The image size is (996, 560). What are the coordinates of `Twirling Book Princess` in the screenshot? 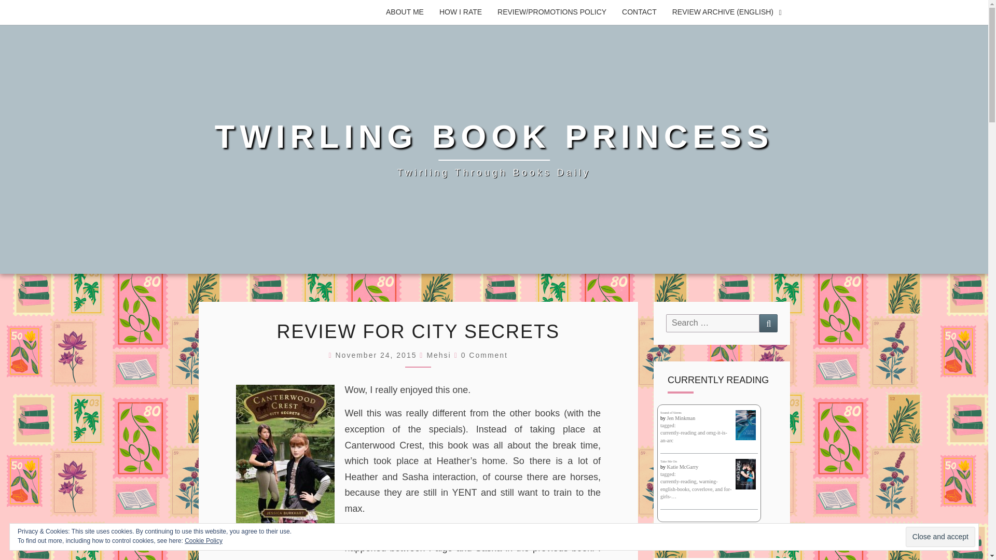 It's located at (494, 149).